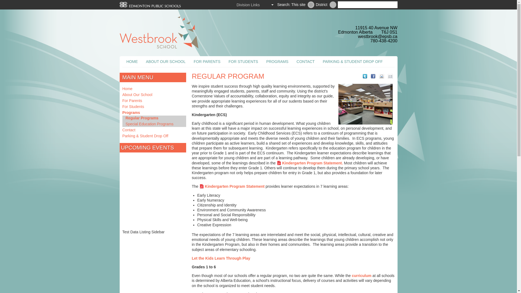 This screenshot has height=293, width=521. Describe the element at coordinates (243, 62) in the screenshot. I see `FOR STUDENTS` at that location.